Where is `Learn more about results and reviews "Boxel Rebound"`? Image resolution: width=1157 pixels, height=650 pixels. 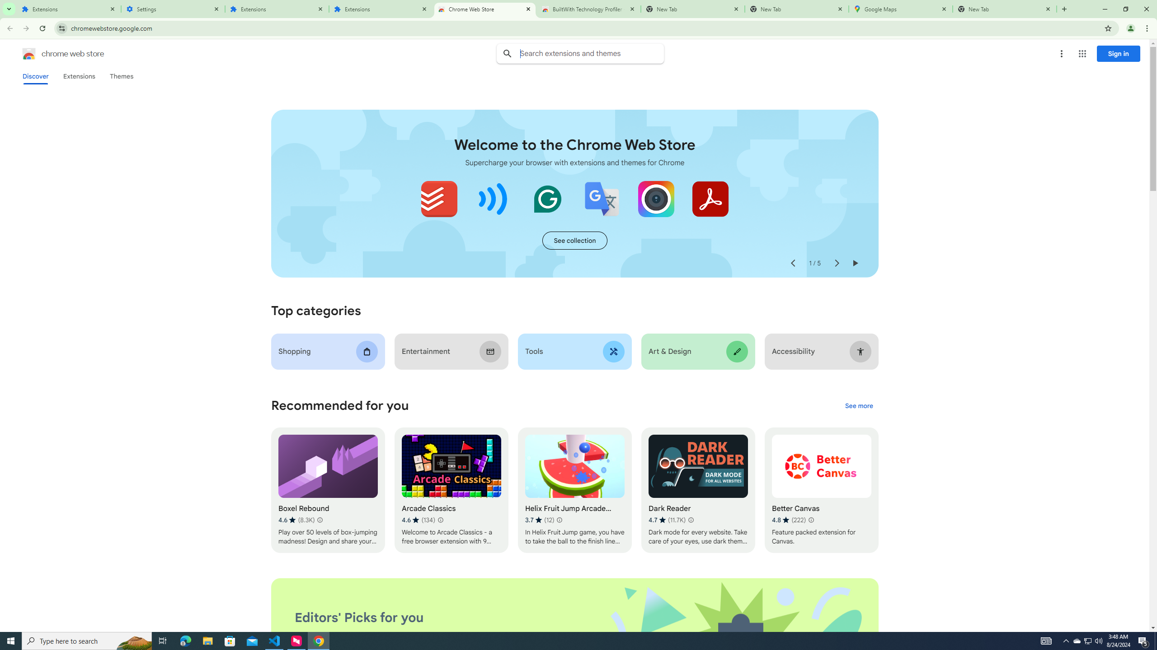
Learn more about results and reviews "Boxel Rebound" is located at coordinates (320, 520).